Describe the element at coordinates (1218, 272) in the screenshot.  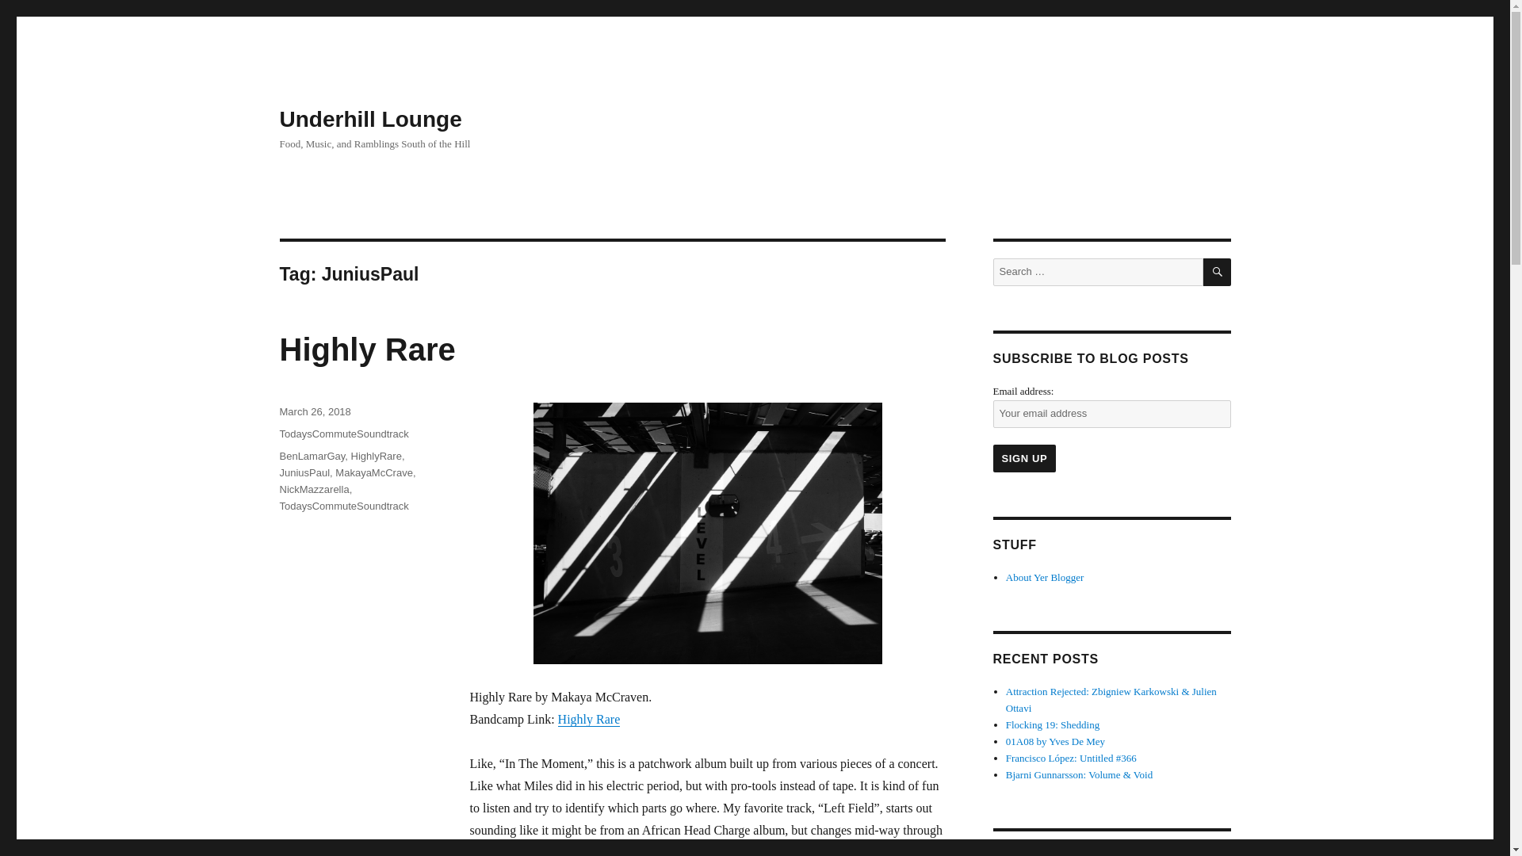
I see `SEARCH` at that location.